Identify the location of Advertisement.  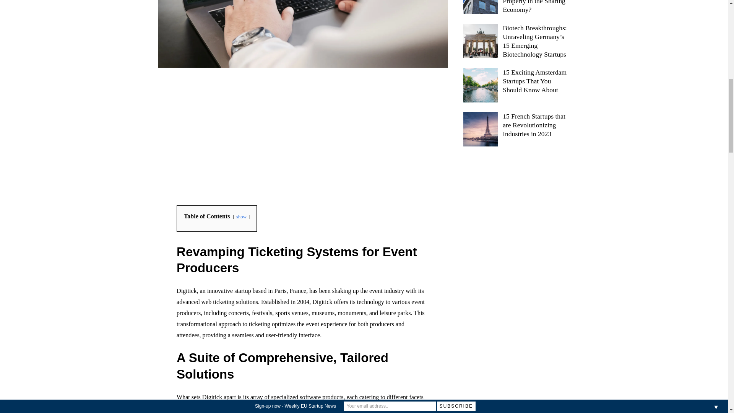
(303, 136).